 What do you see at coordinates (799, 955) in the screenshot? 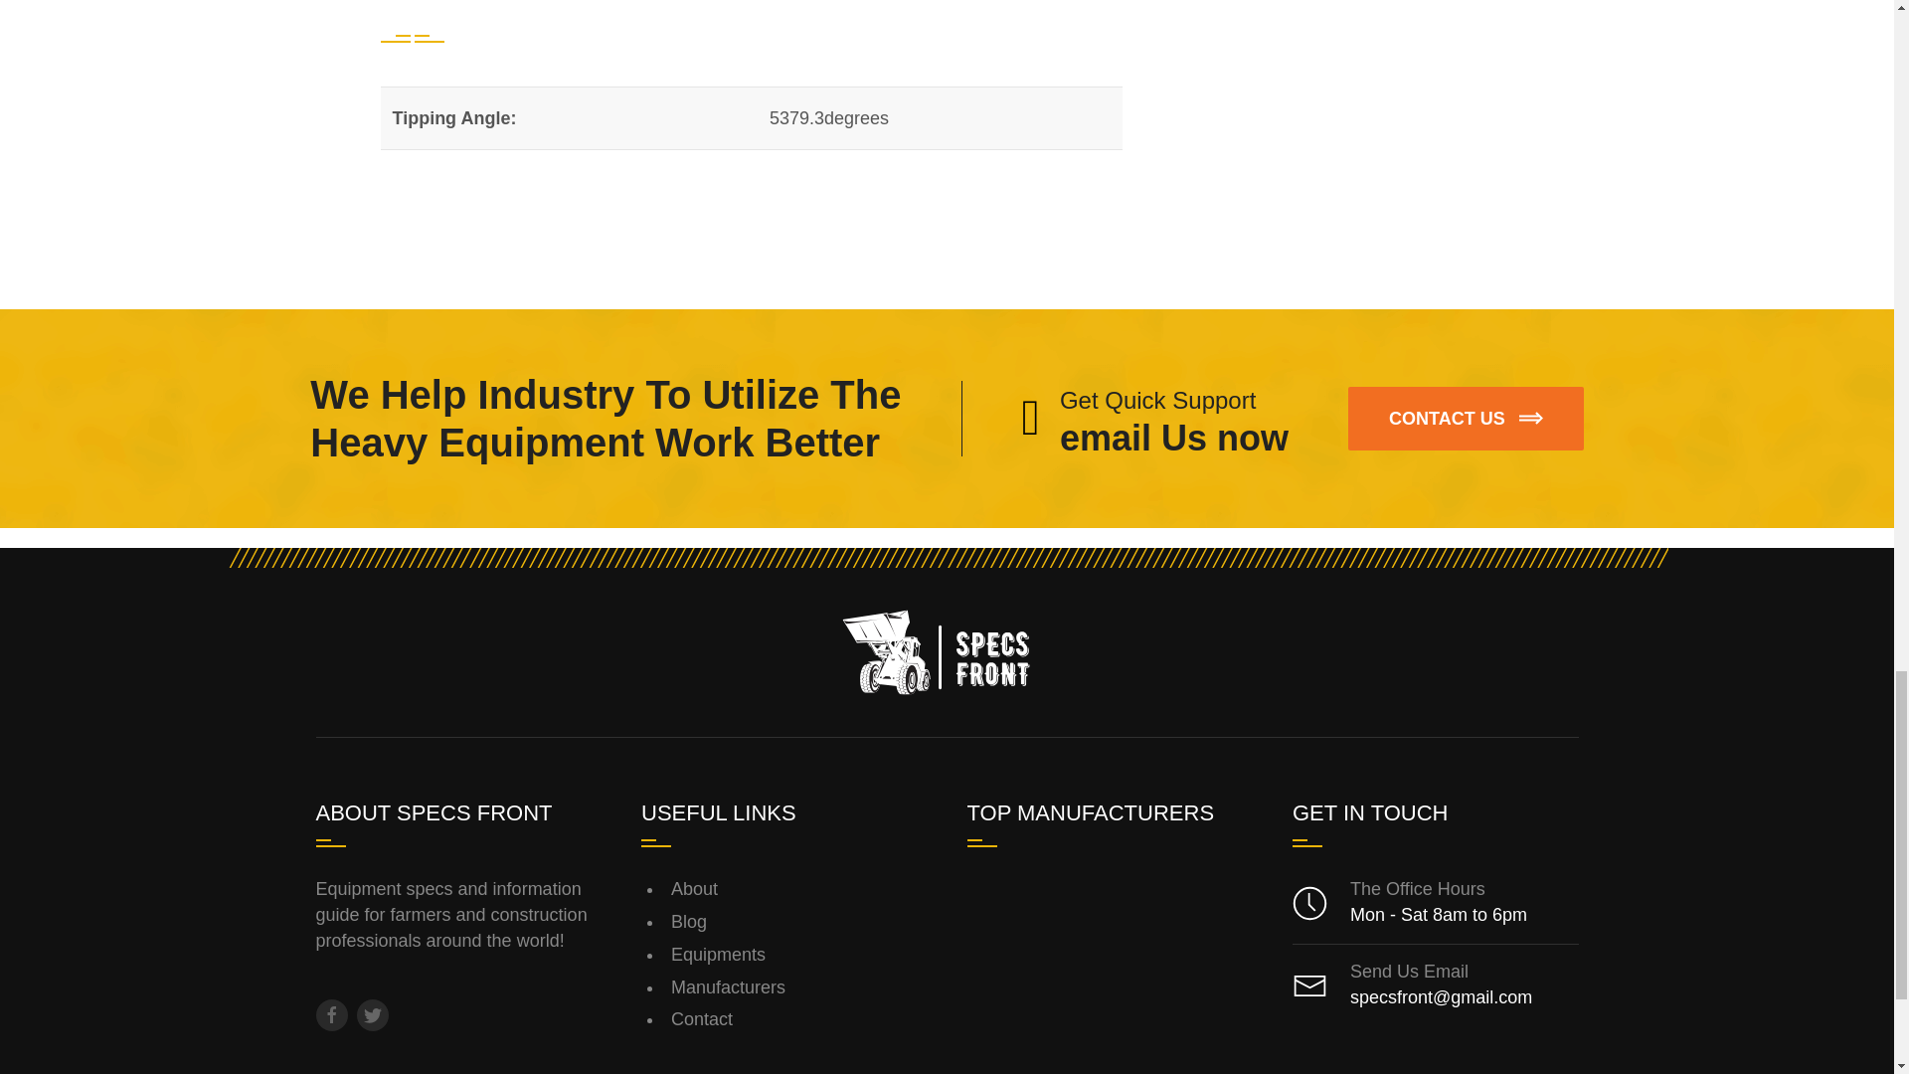
I see `CONTACT US` at bounding box center [799, 955].